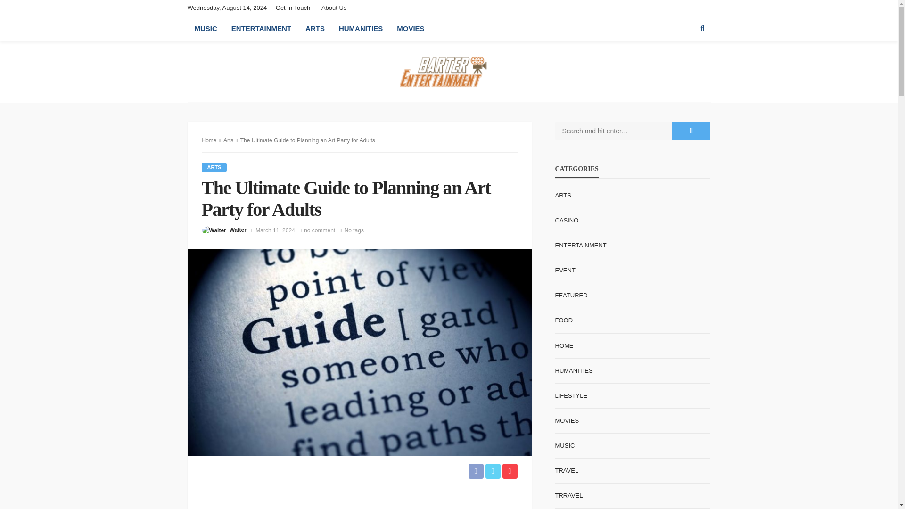  Describe the element at coordinates (411, 28) in the screenshot. I see `MOVIES` at that location.